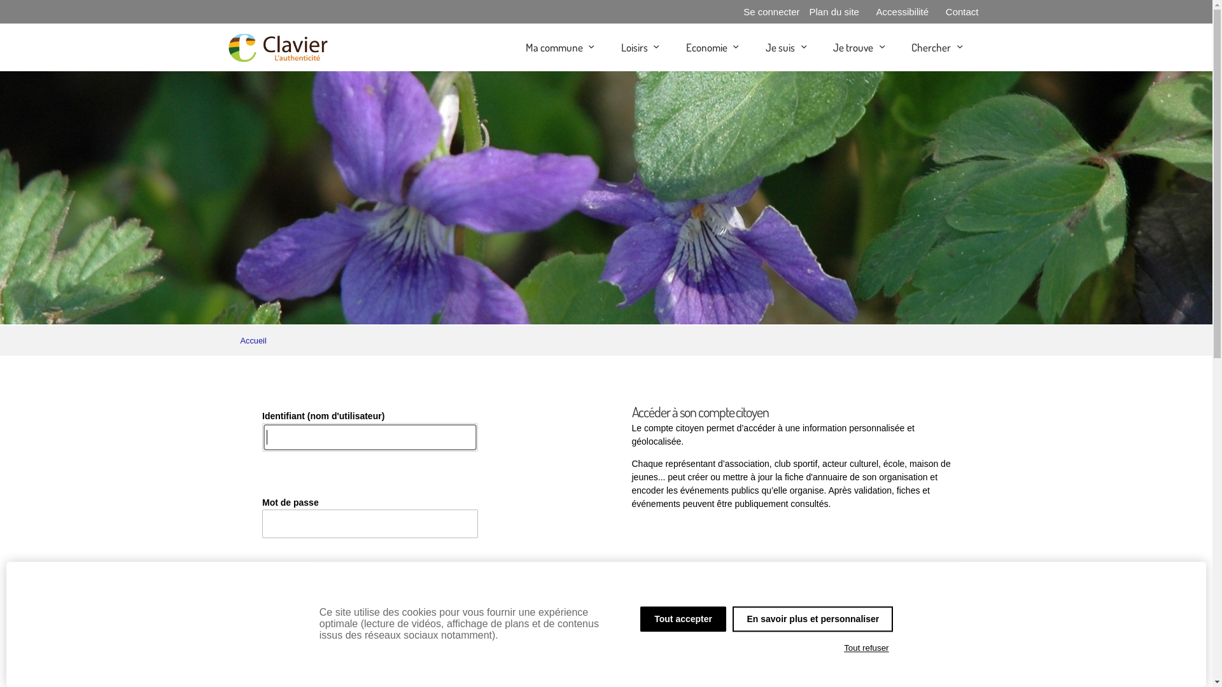 This screenshot has height=687, width=1222. What do you see at coordinates (1008, 47) in the screenshot?
I see `Aller au contenu.` at bounding box center [1008, 47].